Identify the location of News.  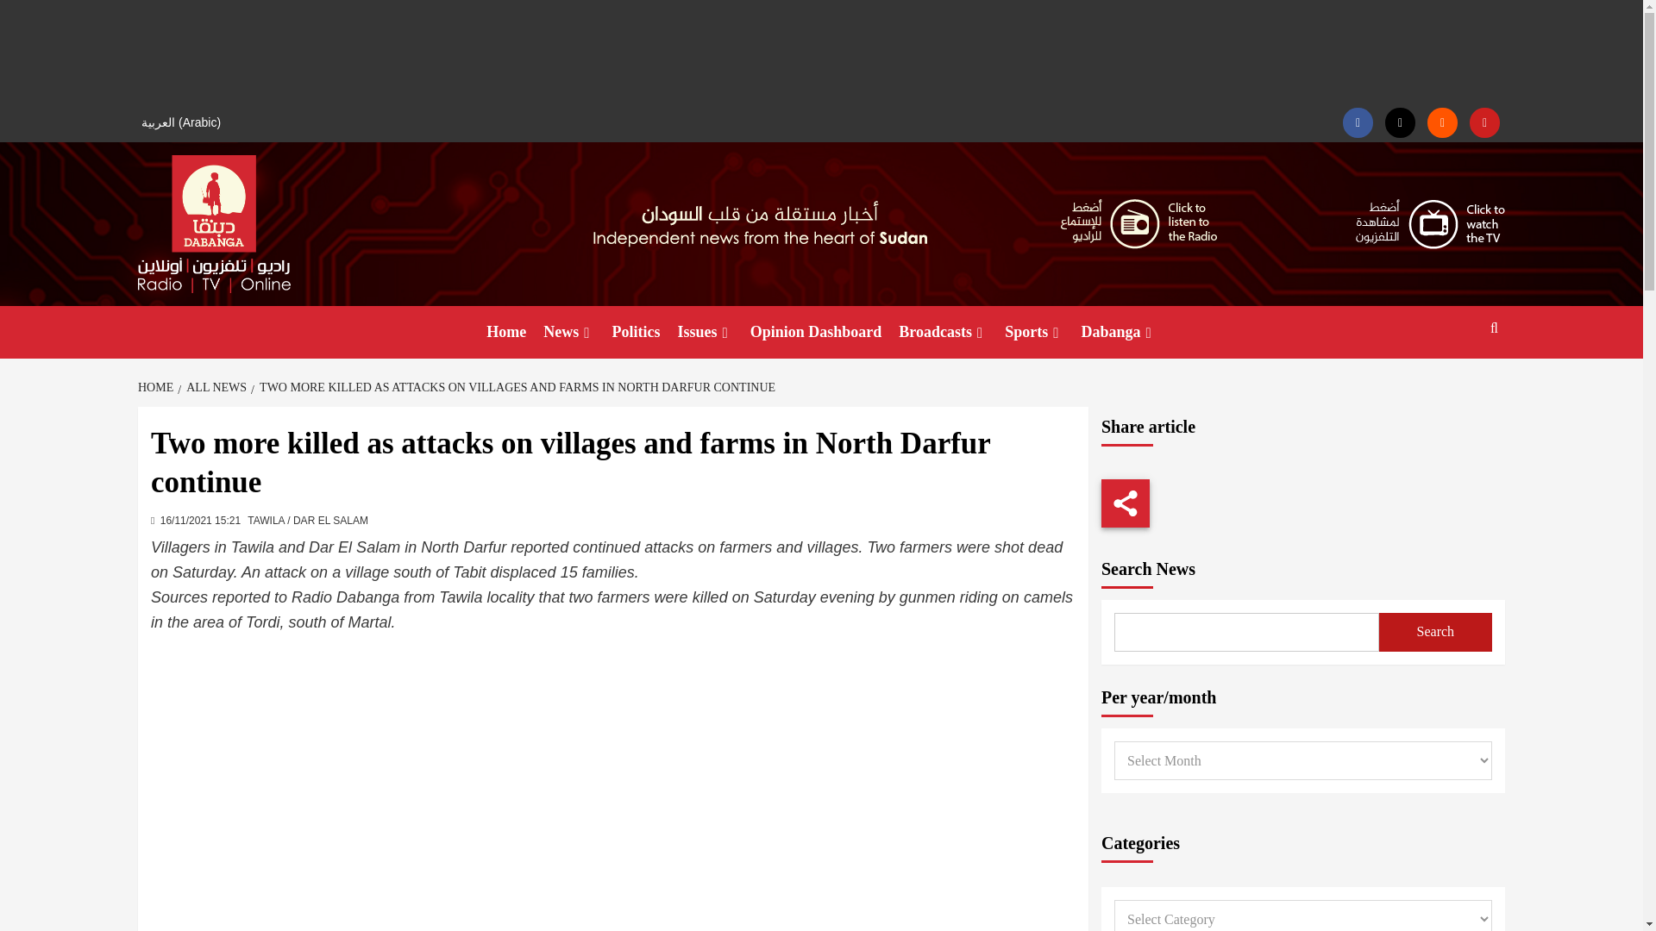
(568, 332).